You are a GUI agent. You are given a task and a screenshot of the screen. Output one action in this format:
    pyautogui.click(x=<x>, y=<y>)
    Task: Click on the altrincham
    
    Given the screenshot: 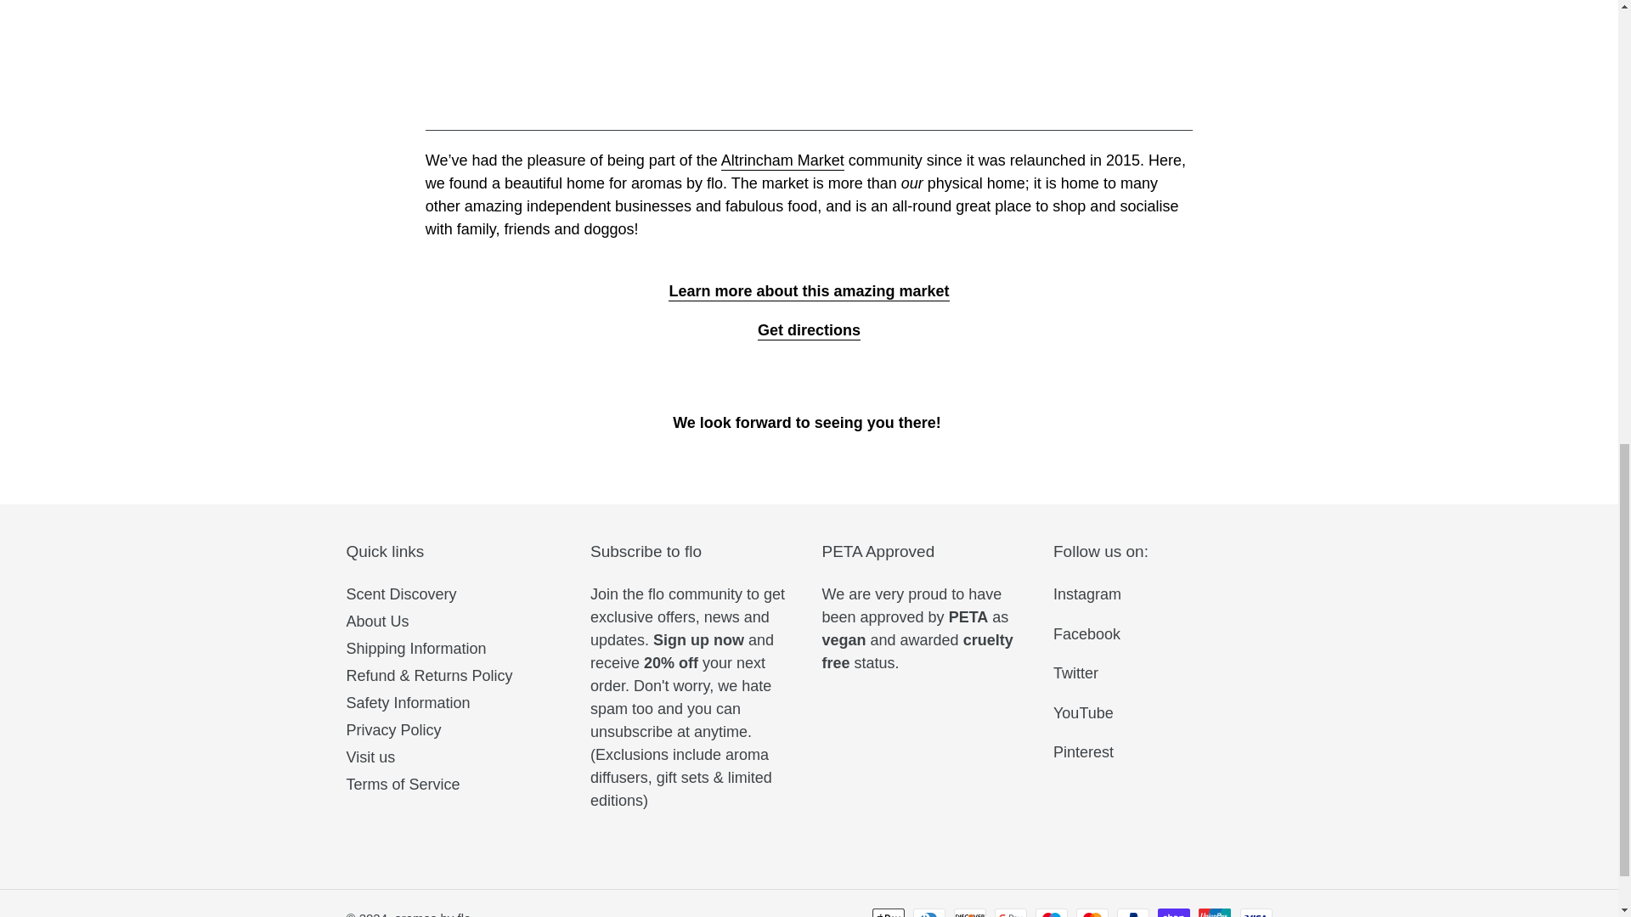 What is the action you would take?
    pyautogui.click(x=809, y=121)
    